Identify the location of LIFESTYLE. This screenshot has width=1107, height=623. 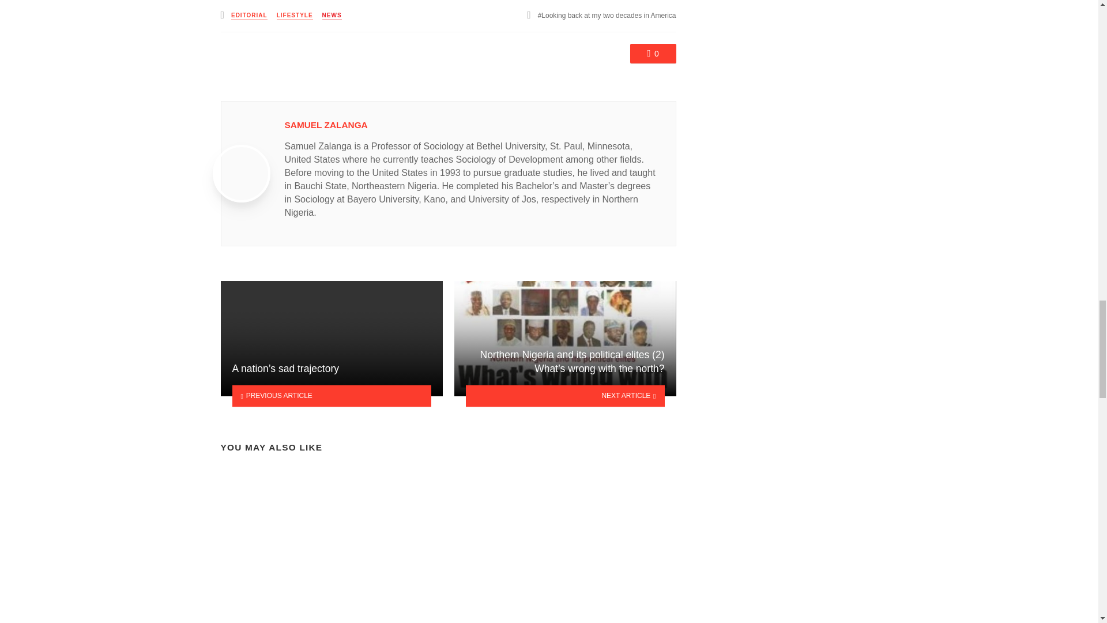
(295, 16).